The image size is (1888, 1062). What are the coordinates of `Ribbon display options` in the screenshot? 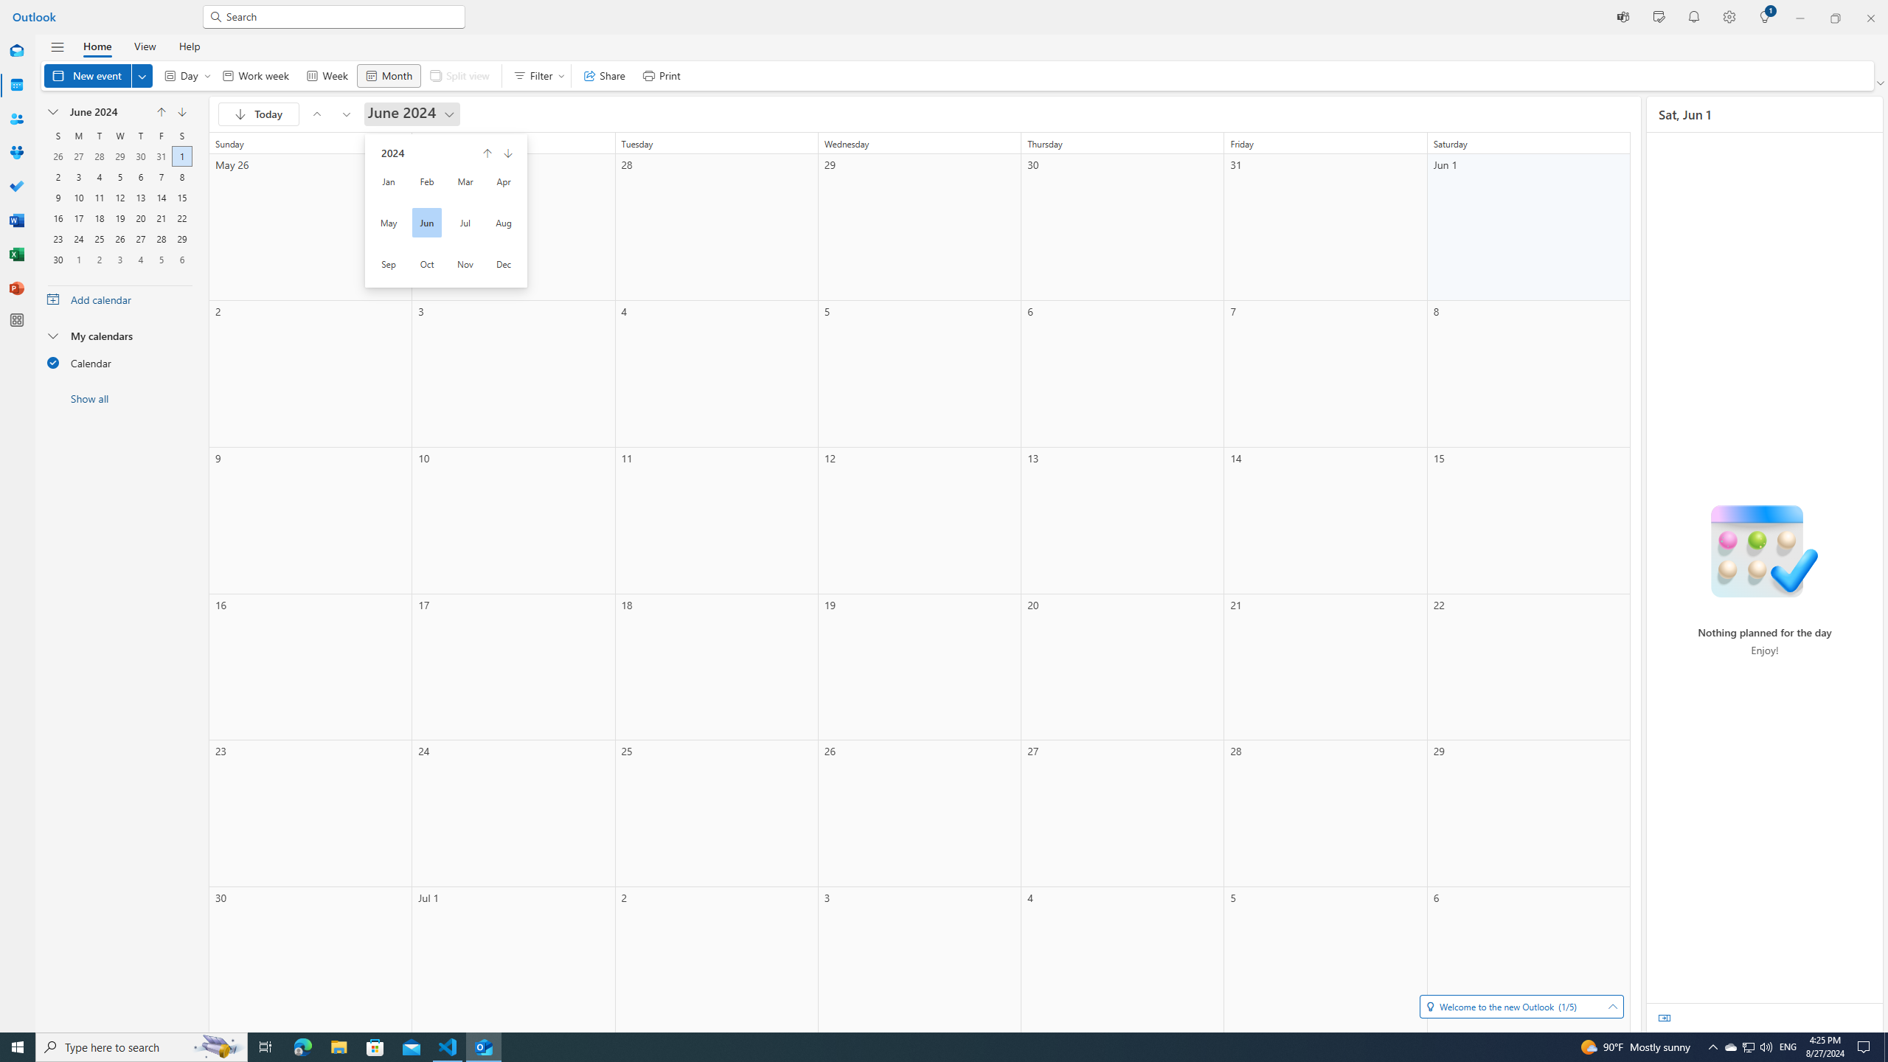 It's located at (1881, 83).